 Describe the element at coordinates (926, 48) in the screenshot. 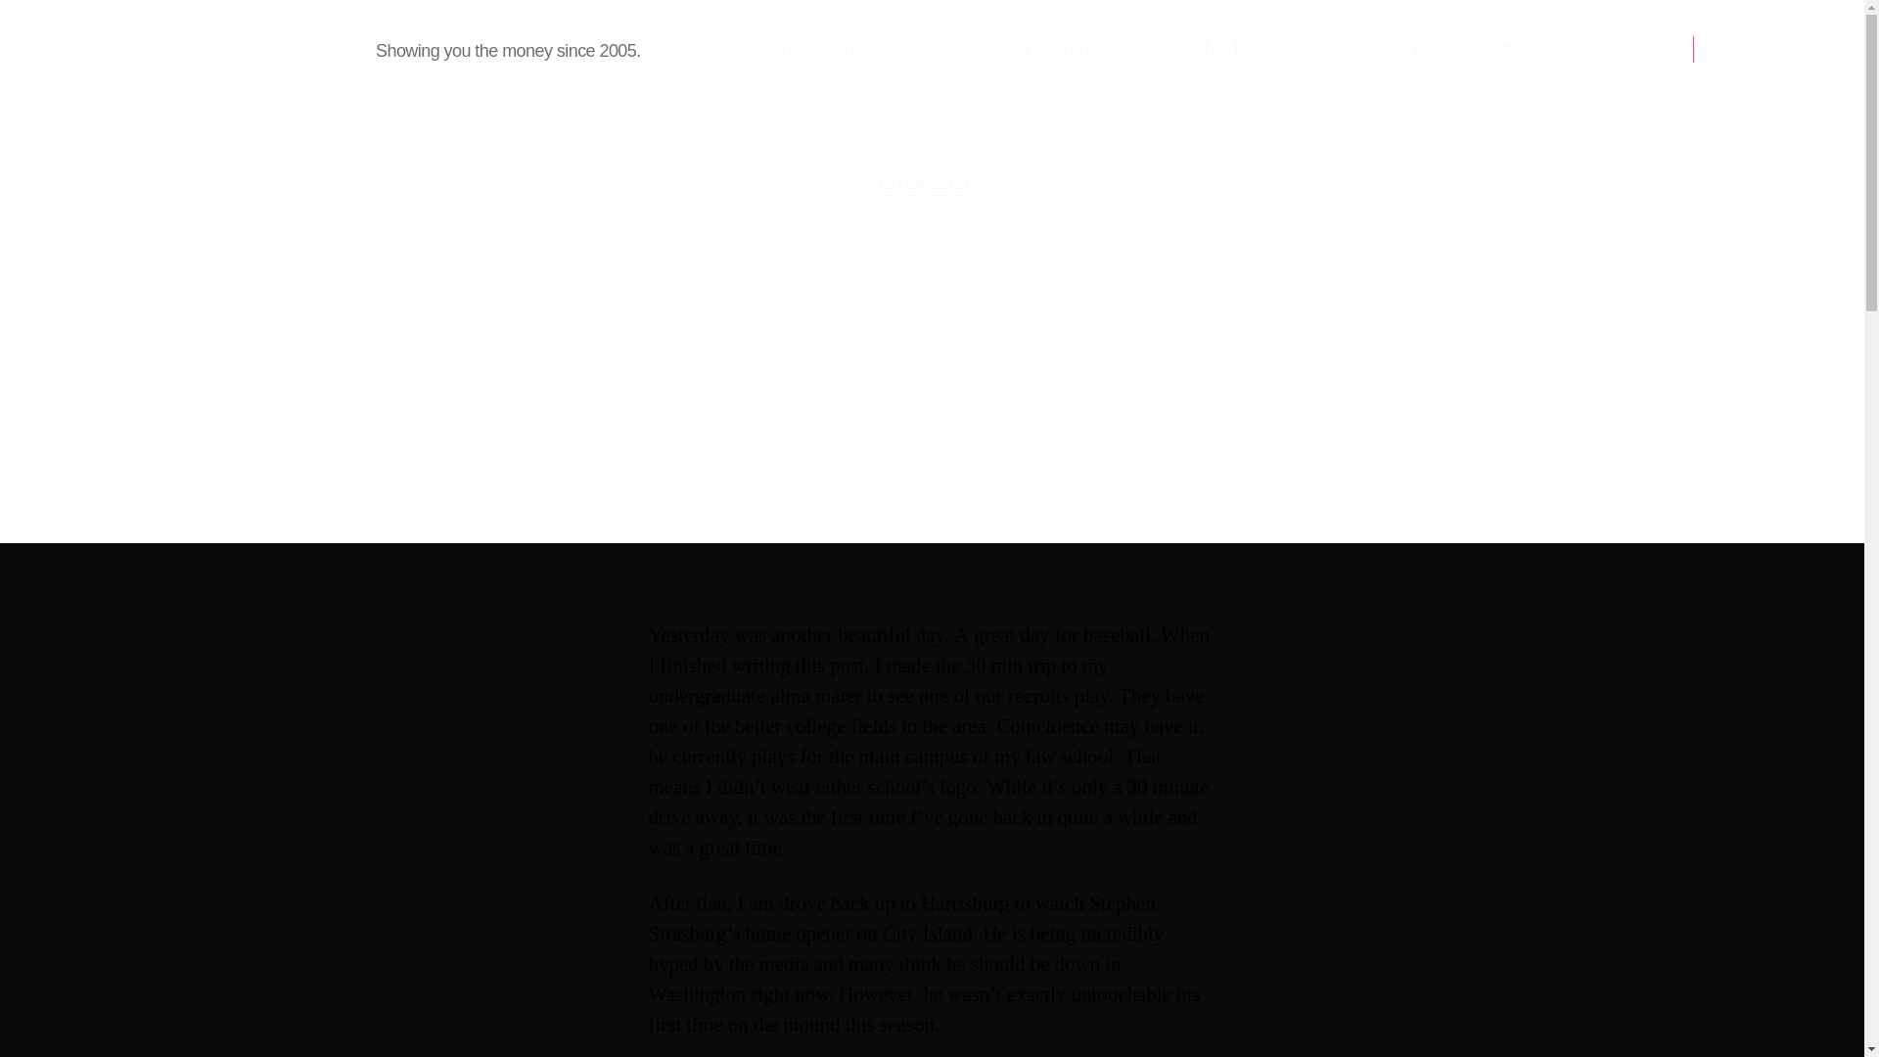

I see `Agencies` at that location.